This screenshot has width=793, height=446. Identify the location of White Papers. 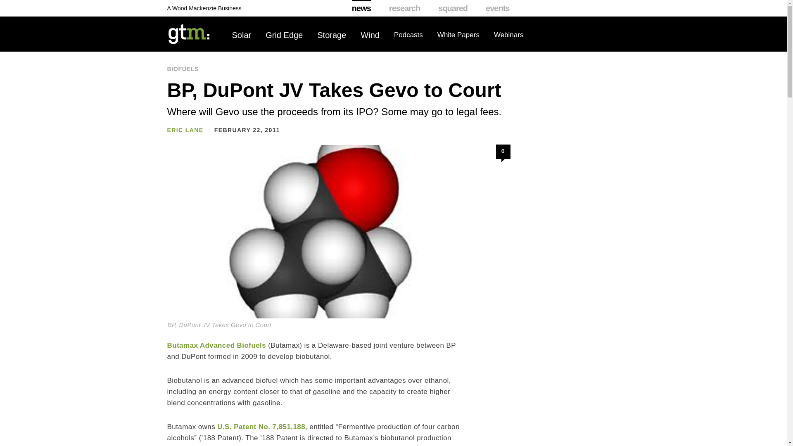
(458, 35).